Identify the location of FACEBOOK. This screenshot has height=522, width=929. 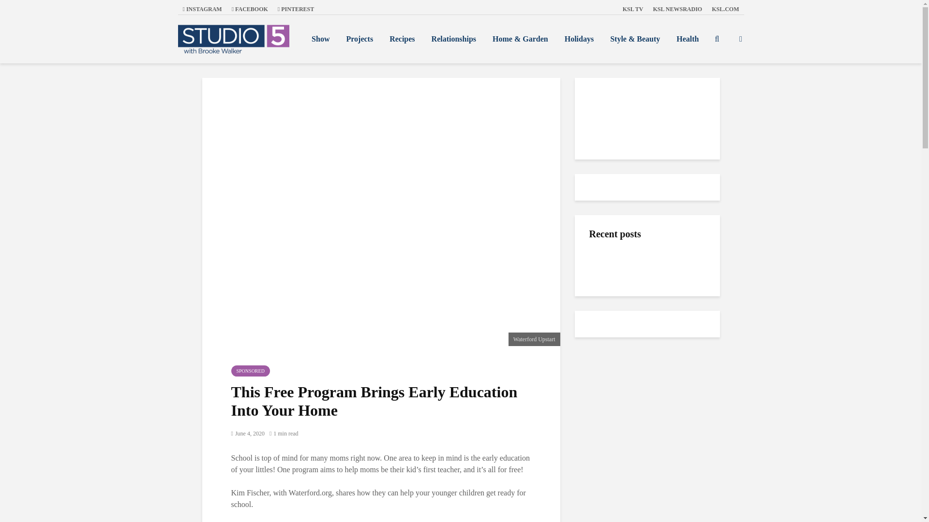
(250, 9).